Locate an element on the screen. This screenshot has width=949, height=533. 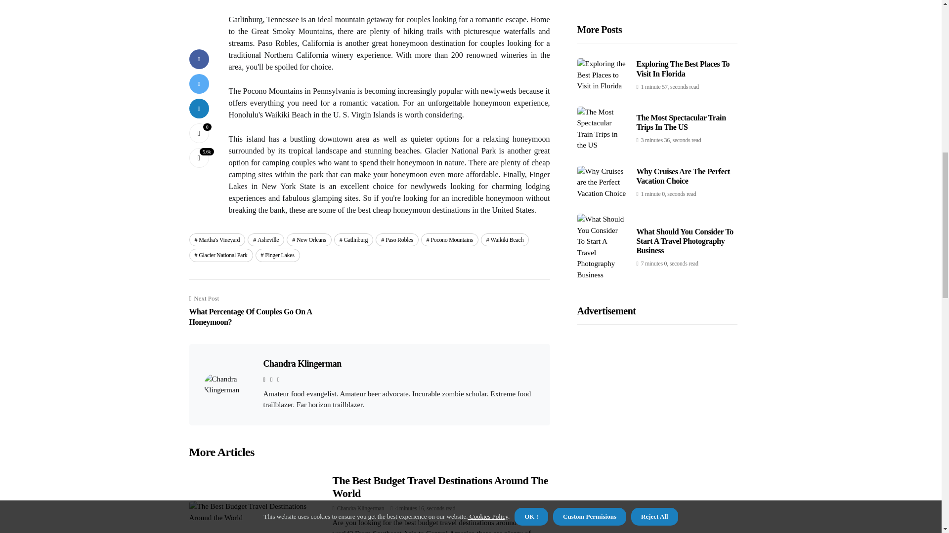
Gatlinburg is located at coordinates (353, 240).